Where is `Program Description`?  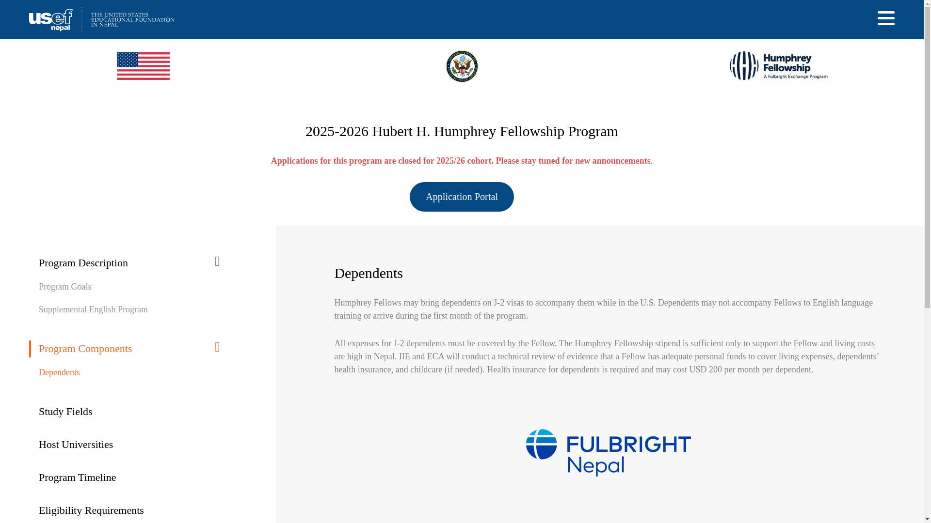
Program Description is located at coordinates (124, 267).